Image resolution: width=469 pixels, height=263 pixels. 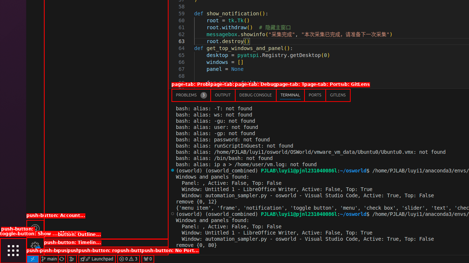 What do you see at coordinates (49, 259) in the screenshot?
I see `OSWorld (Git) - main, Checkout Branch/Tag...` at bounding box center [49, 259].